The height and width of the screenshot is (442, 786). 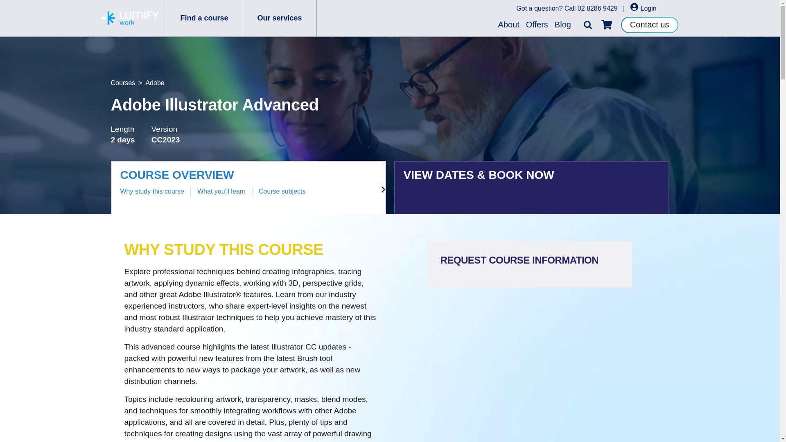 I want to click on Offers, so click(x=537, y=25).